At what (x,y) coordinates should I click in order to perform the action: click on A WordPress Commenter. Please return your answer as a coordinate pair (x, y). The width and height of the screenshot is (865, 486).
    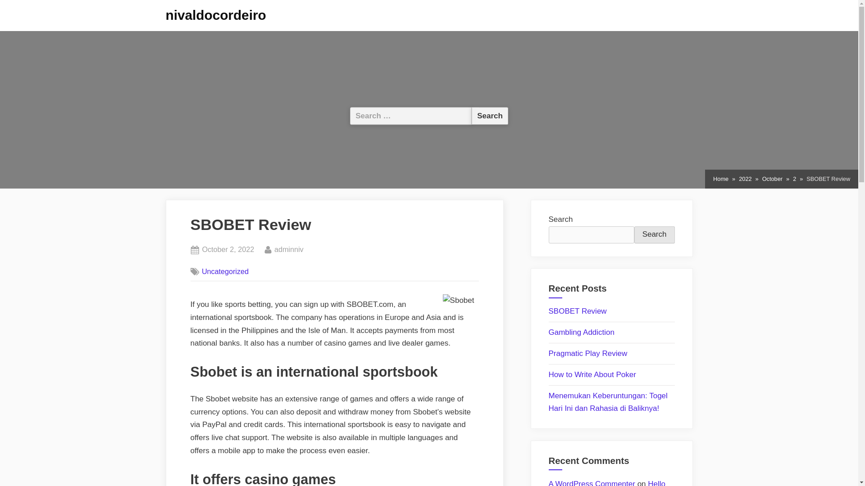
    Looking at the image, I should click on (288, 250).